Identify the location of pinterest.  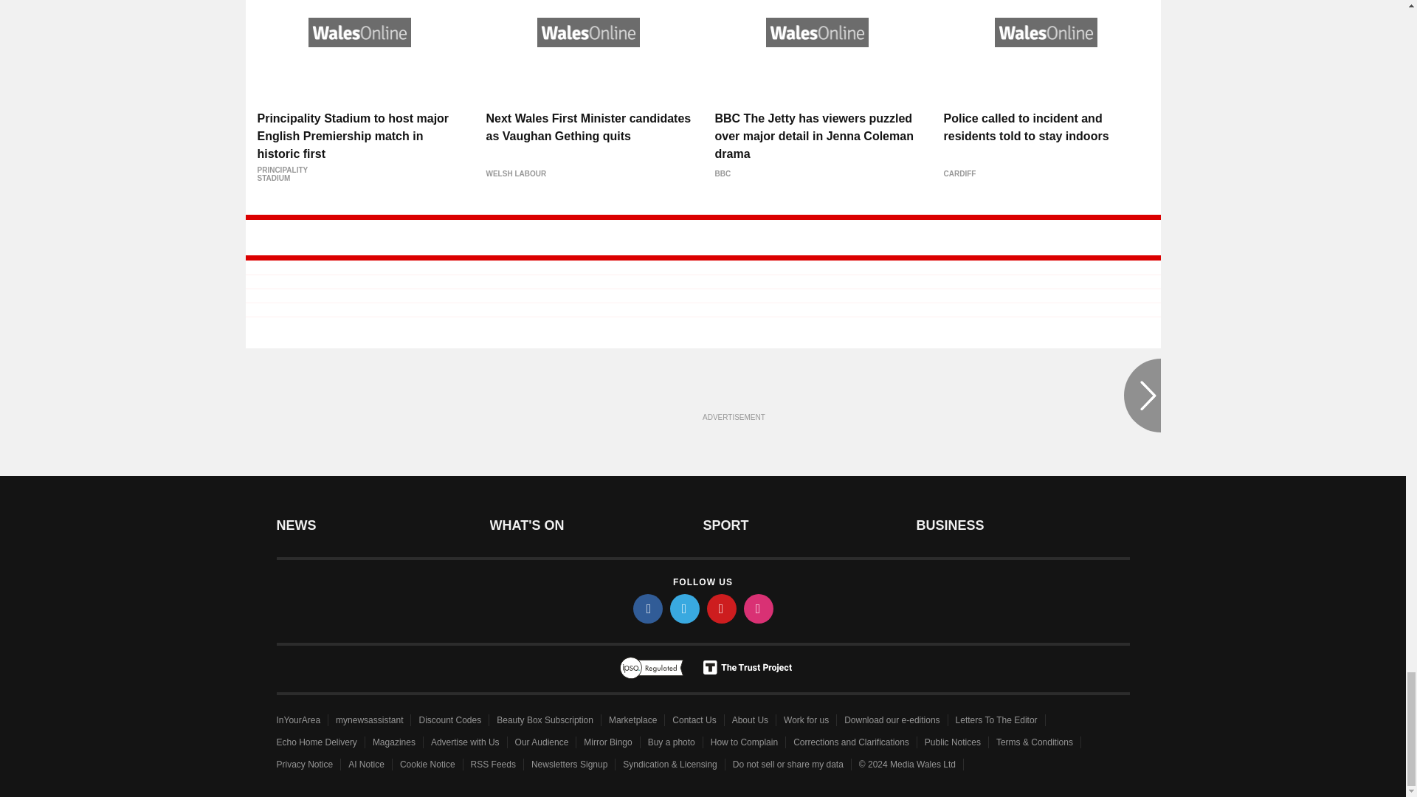
(722, 608).